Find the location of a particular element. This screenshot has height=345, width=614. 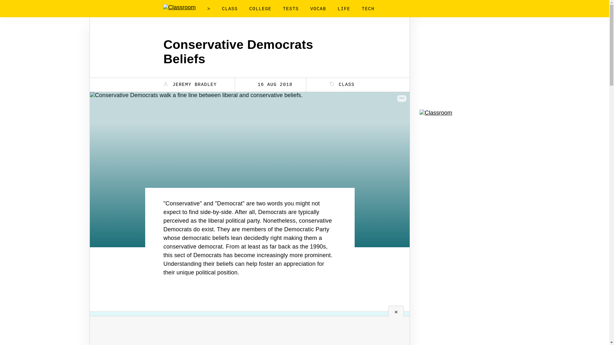

VOCAB is located at coordinates (318, 9).